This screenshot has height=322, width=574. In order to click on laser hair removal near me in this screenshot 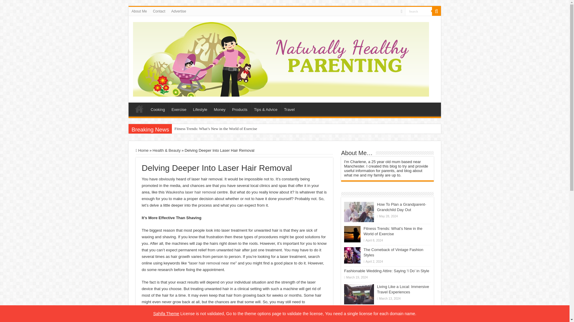, I will do `click(212, 263)`.